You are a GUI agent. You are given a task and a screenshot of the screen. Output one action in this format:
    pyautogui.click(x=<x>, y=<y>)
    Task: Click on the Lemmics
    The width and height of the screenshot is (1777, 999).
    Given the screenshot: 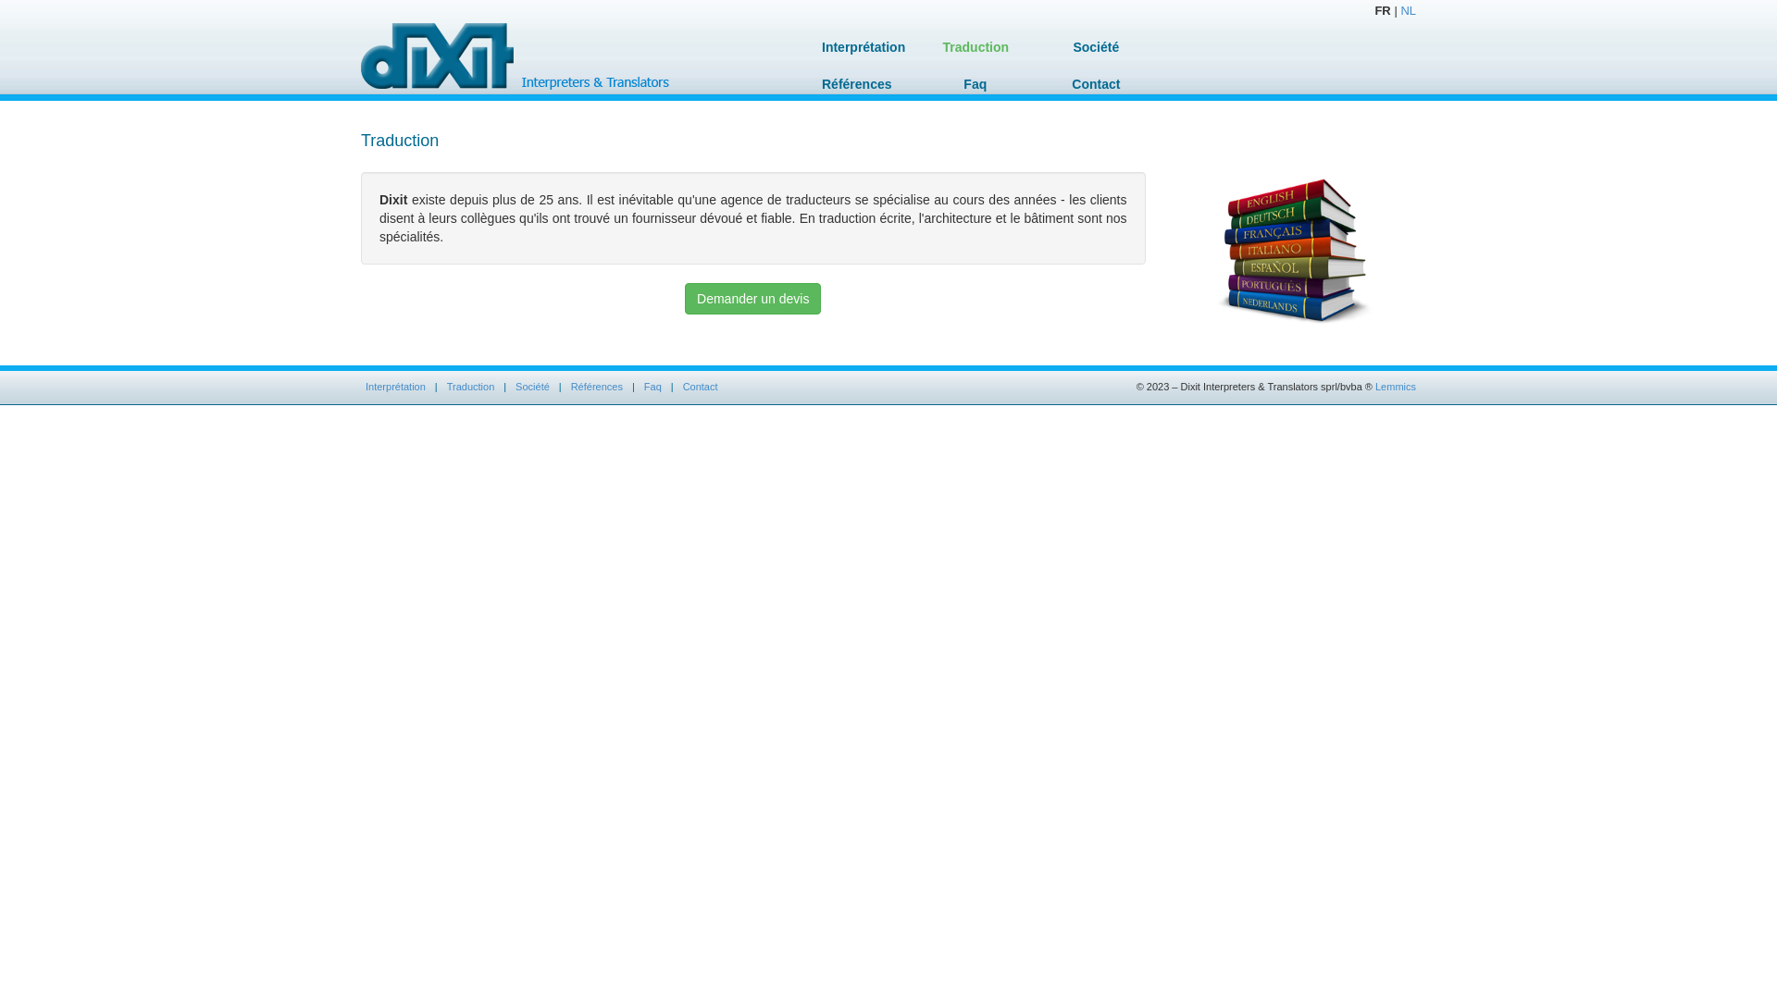 What is the action you would take?
    pyautogui.click(x=1396, y=387)
    